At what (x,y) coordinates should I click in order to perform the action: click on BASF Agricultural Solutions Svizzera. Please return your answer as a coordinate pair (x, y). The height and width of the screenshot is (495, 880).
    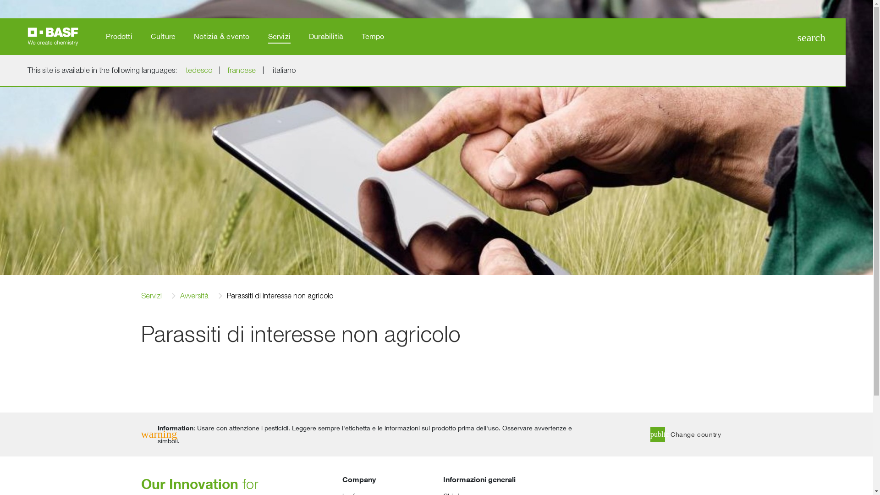
    Looking at the image, I should click on (53, 36).